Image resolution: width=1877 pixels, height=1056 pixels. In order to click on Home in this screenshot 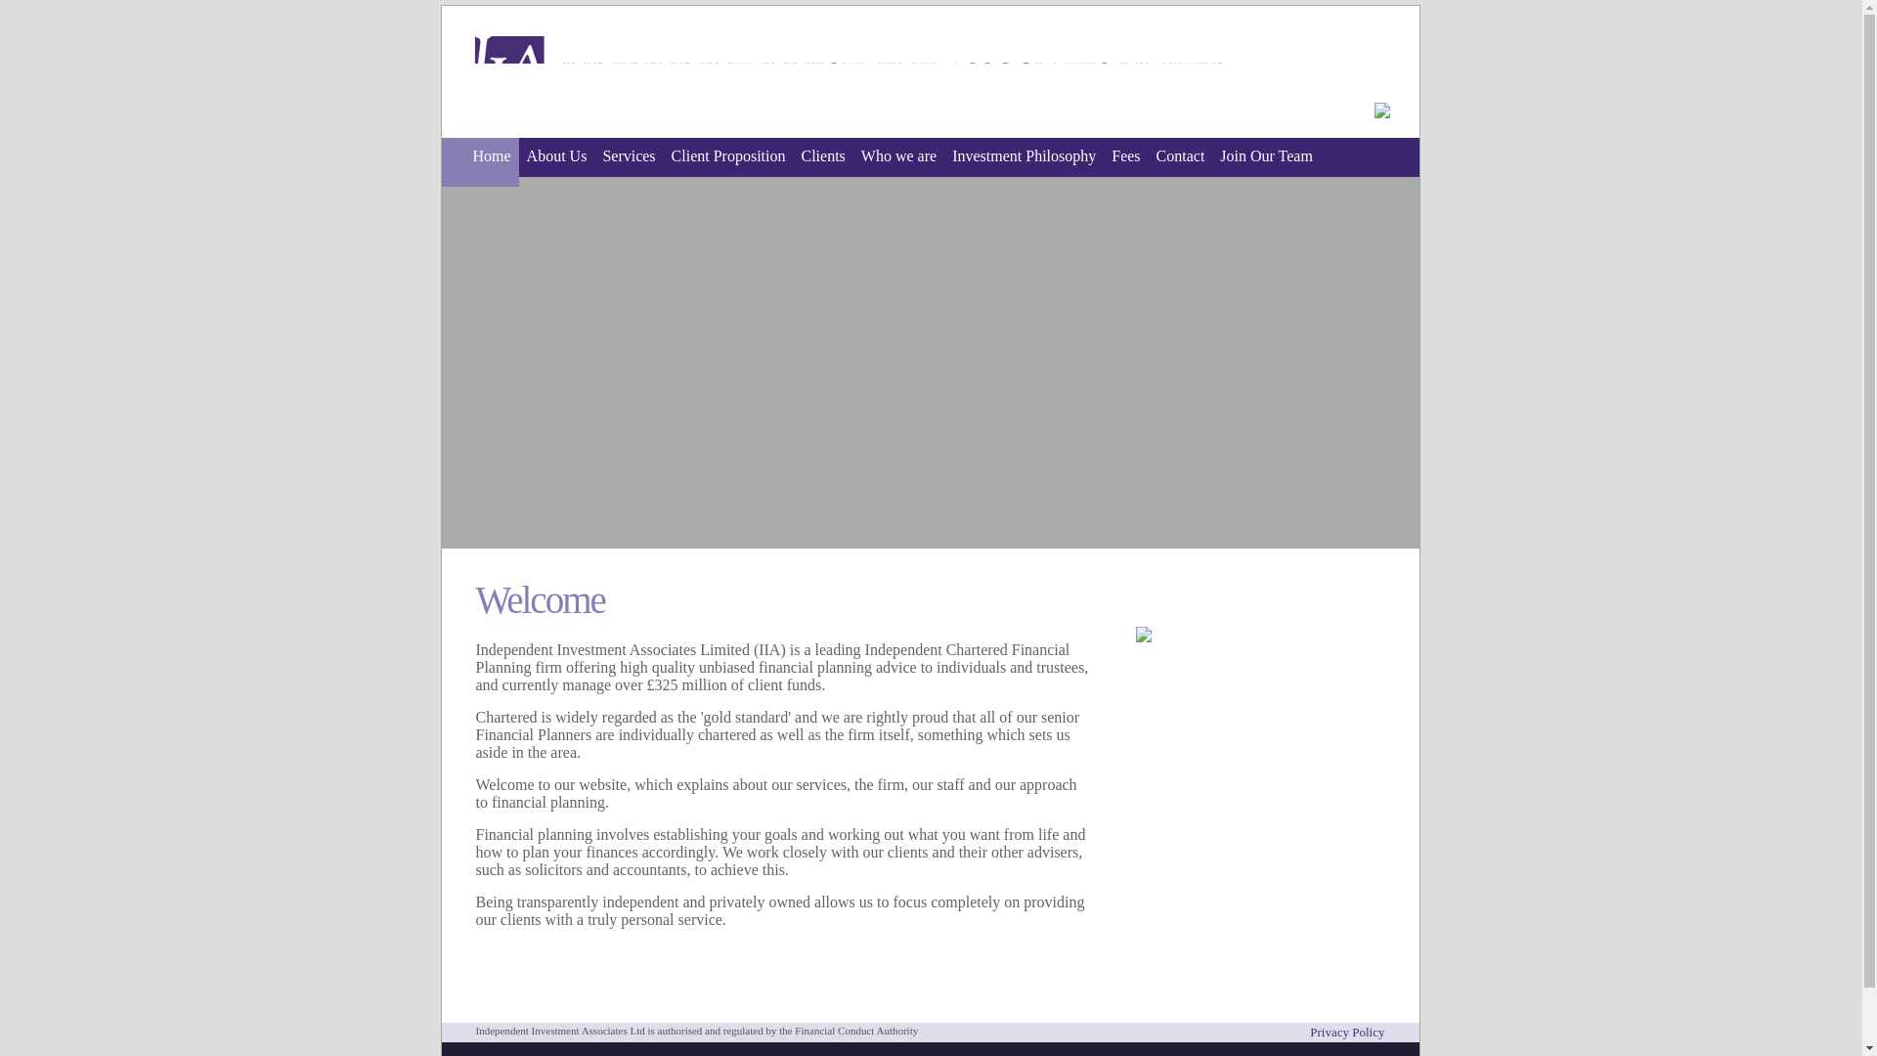, I will do `click(480, 162)`.